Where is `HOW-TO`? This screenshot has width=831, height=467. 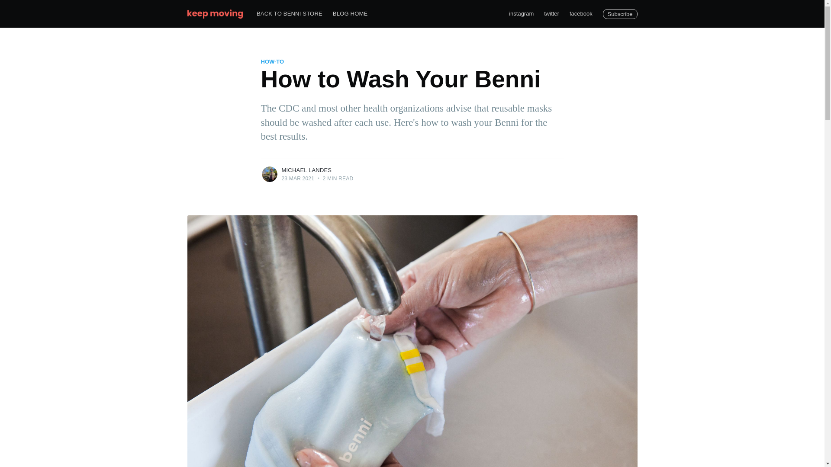 HOW-TO is located at coordinates (272, 61).